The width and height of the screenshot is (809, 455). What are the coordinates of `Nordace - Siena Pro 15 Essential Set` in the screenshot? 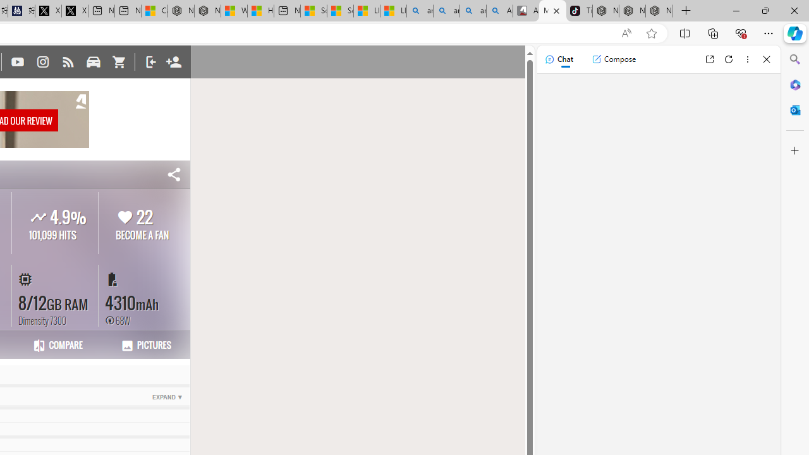 It's located at (659, 11).